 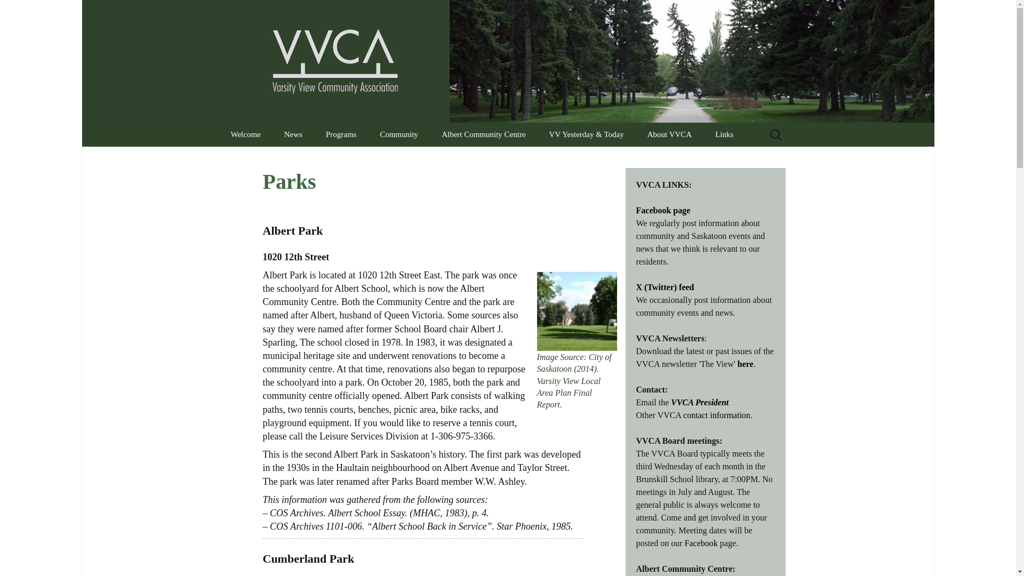 I want to click on Programs Info, so click(x=369, y=158).